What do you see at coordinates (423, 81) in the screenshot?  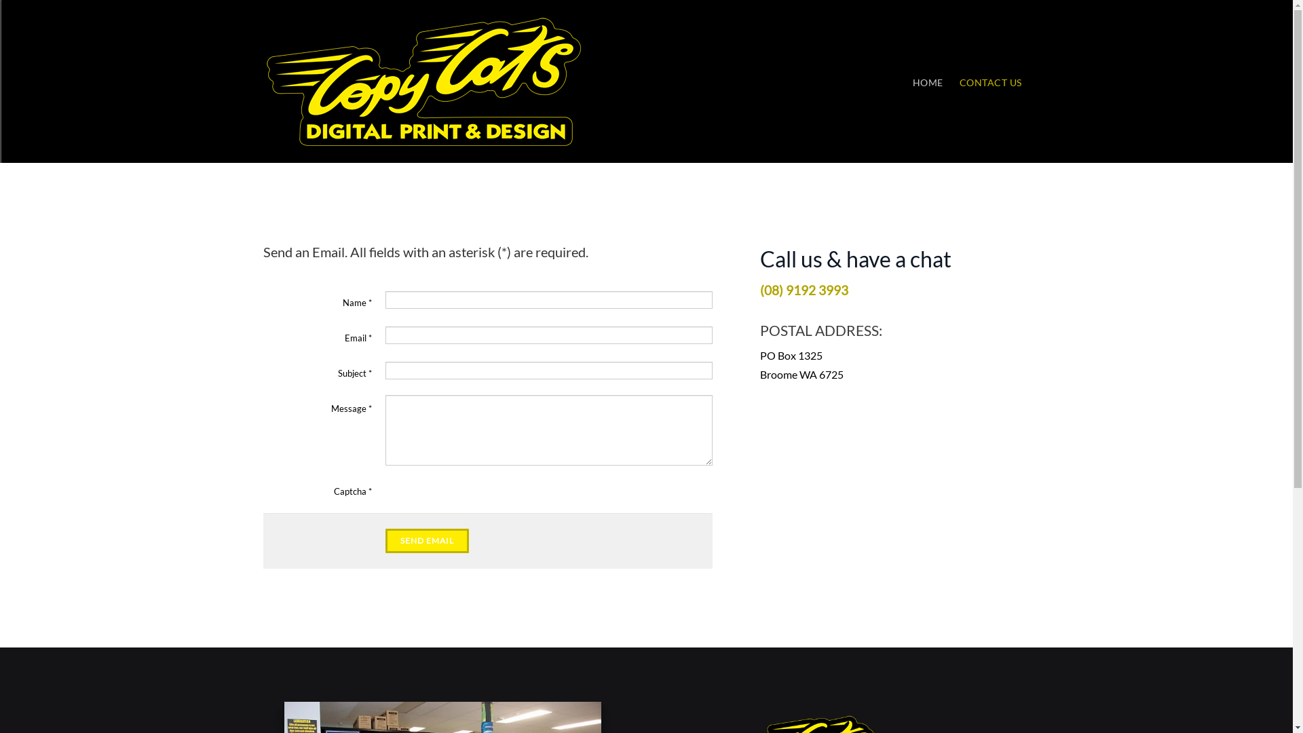 I see `Copy Cats Digital Printing Design | Broome Printers` at bounding box center [423, 81].